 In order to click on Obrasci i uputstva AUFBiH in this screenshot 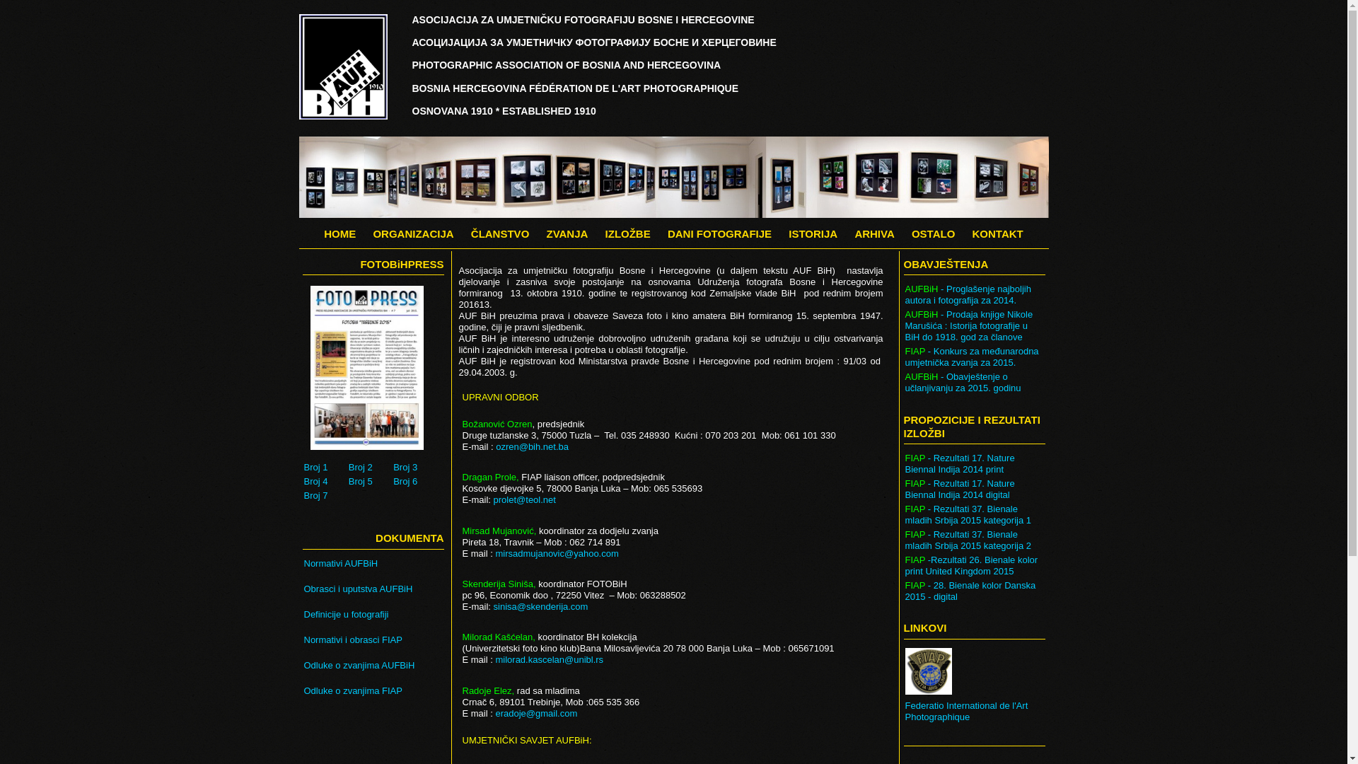, I will do `click(375, 589)`.